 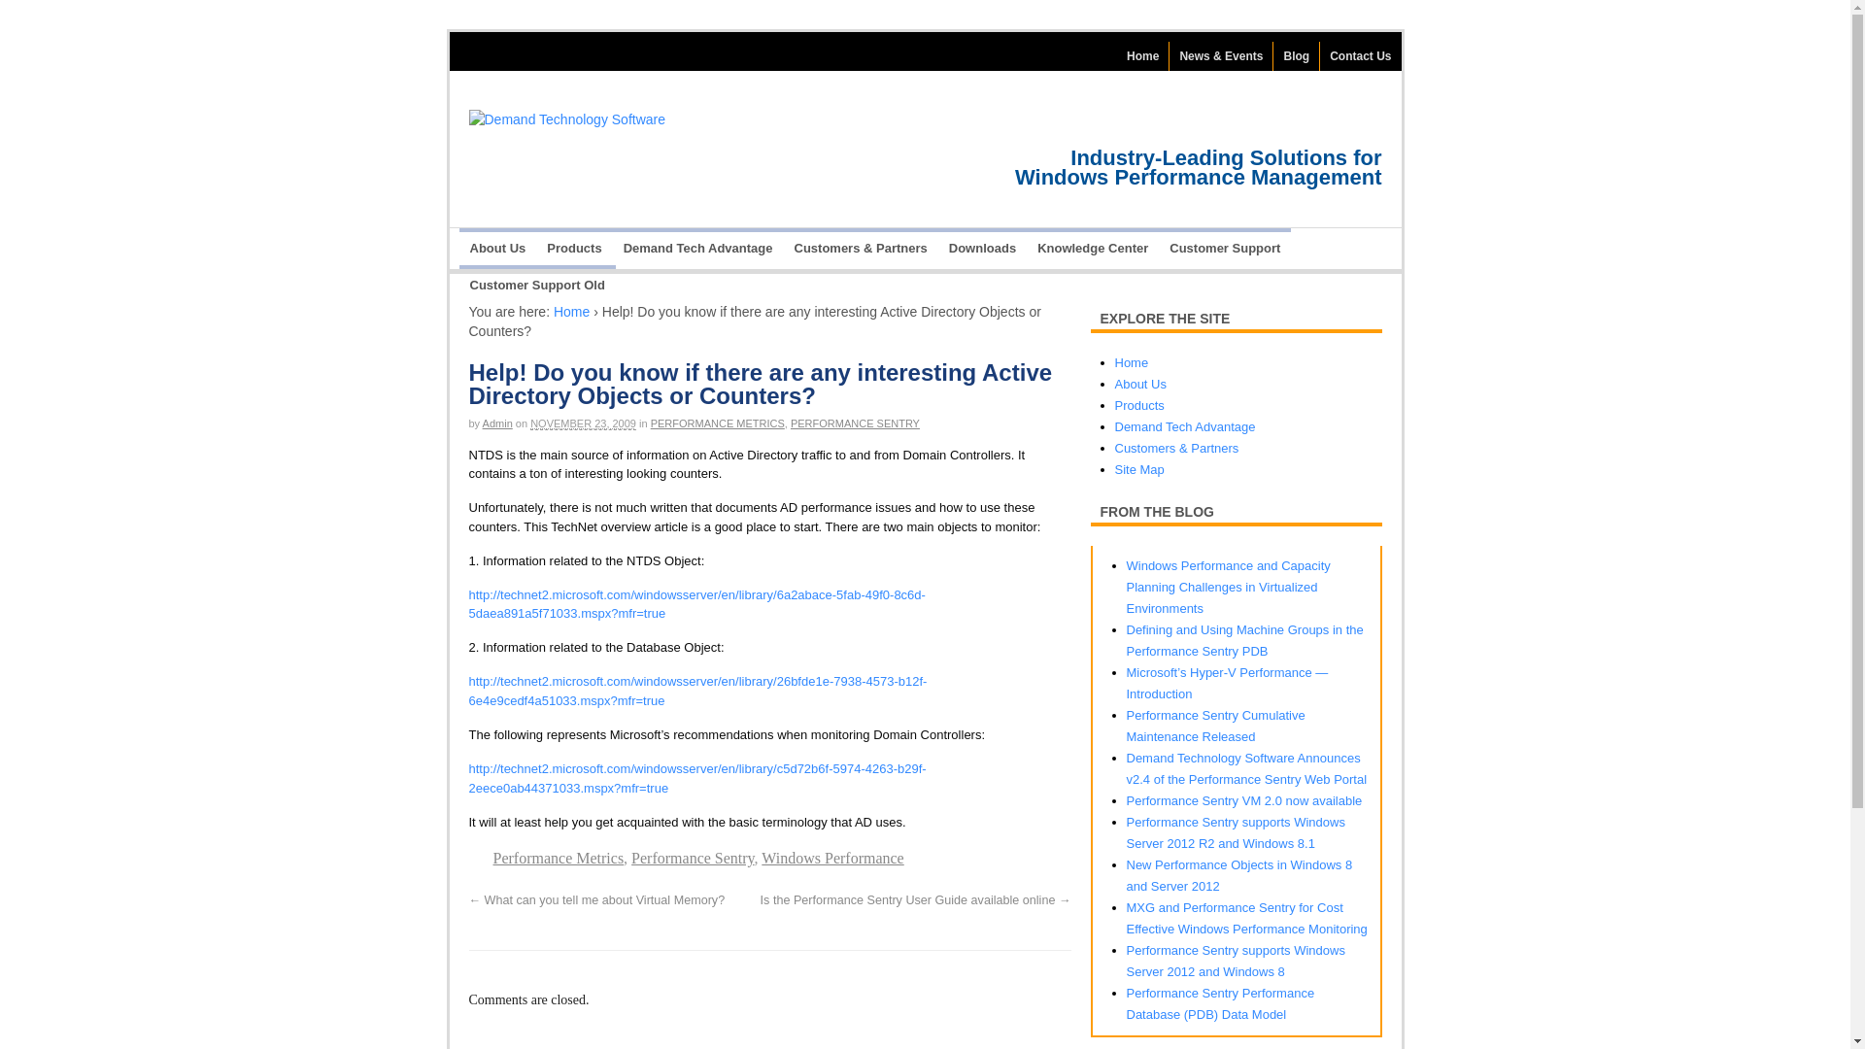 What do you see at coordinates (497, 423) in the screenshot?
I see `Admin` at bounding box center [497, 423].